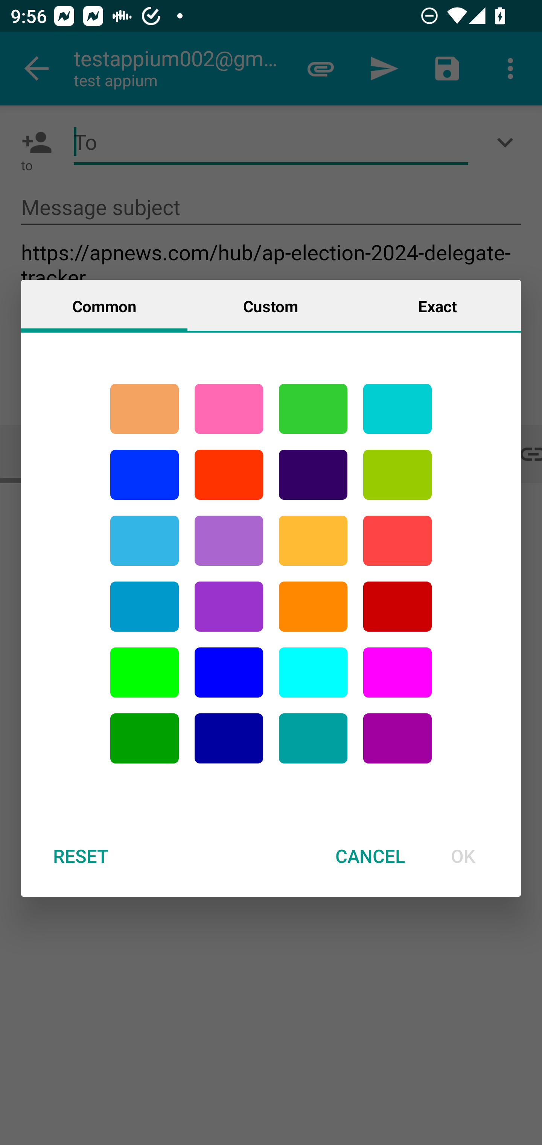  I want to click on Light green, so click(397, 475).